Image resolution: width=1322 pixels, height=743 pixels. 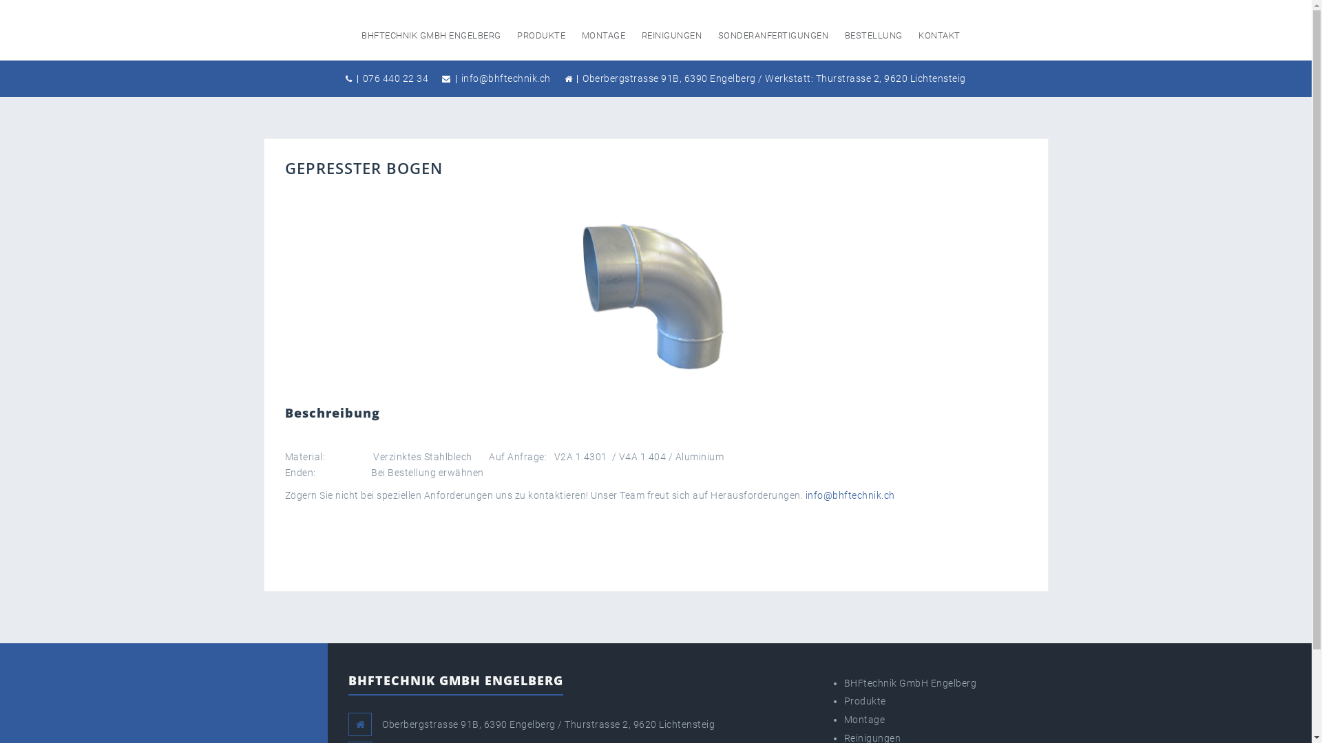 What do you see at coordinates (431, 36) in the screenshot?
I see `BHFTECHNIK GMBH ENGELBERG` at bounding box center [431, 36].